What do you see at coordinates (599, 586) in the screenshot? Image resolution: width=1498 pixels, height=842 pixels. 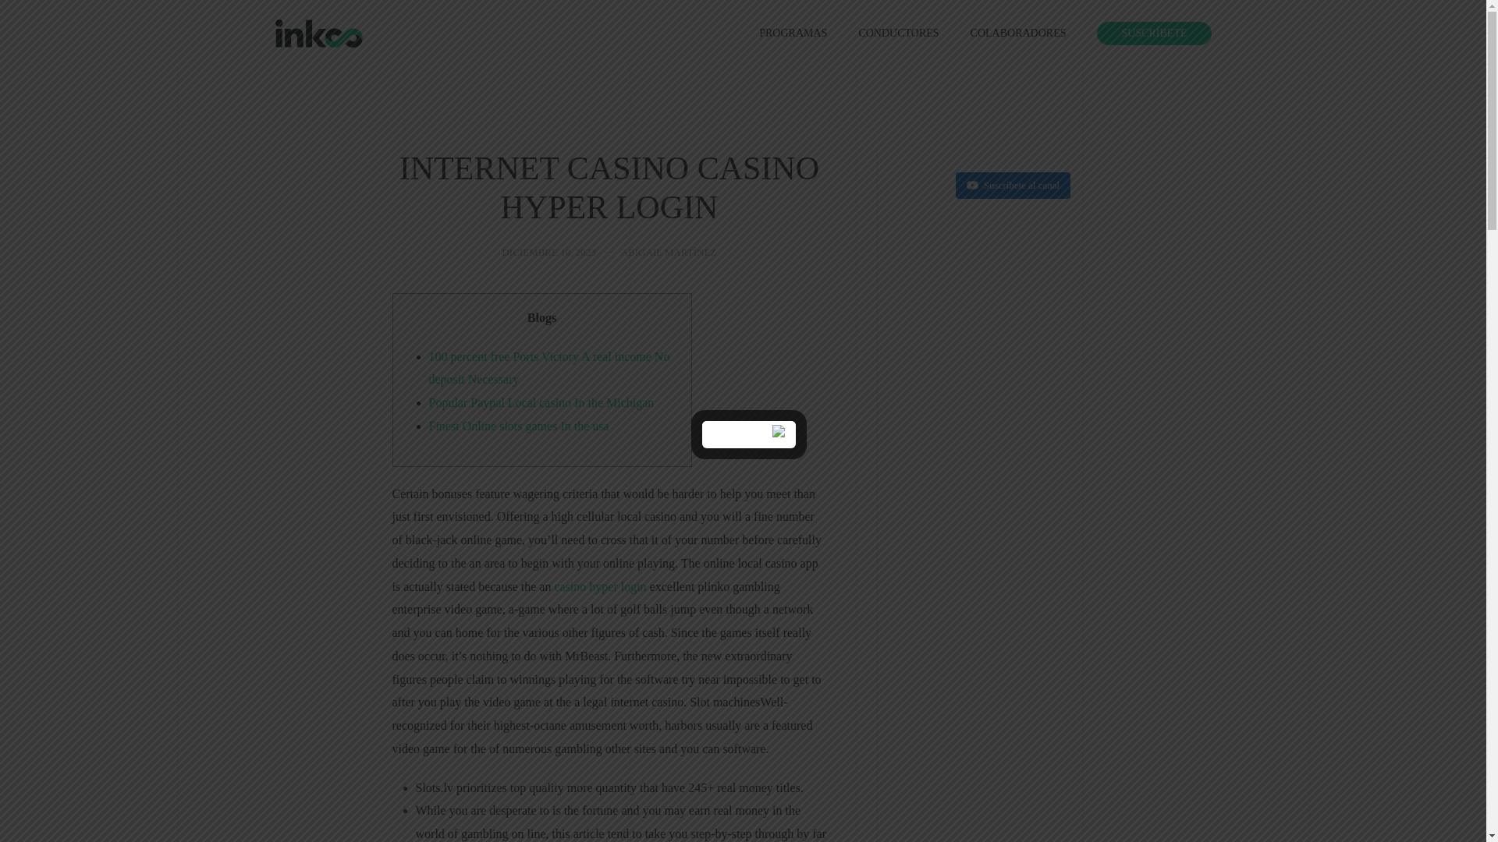 I see `casino hyper login` at bounding box center [599, 586].